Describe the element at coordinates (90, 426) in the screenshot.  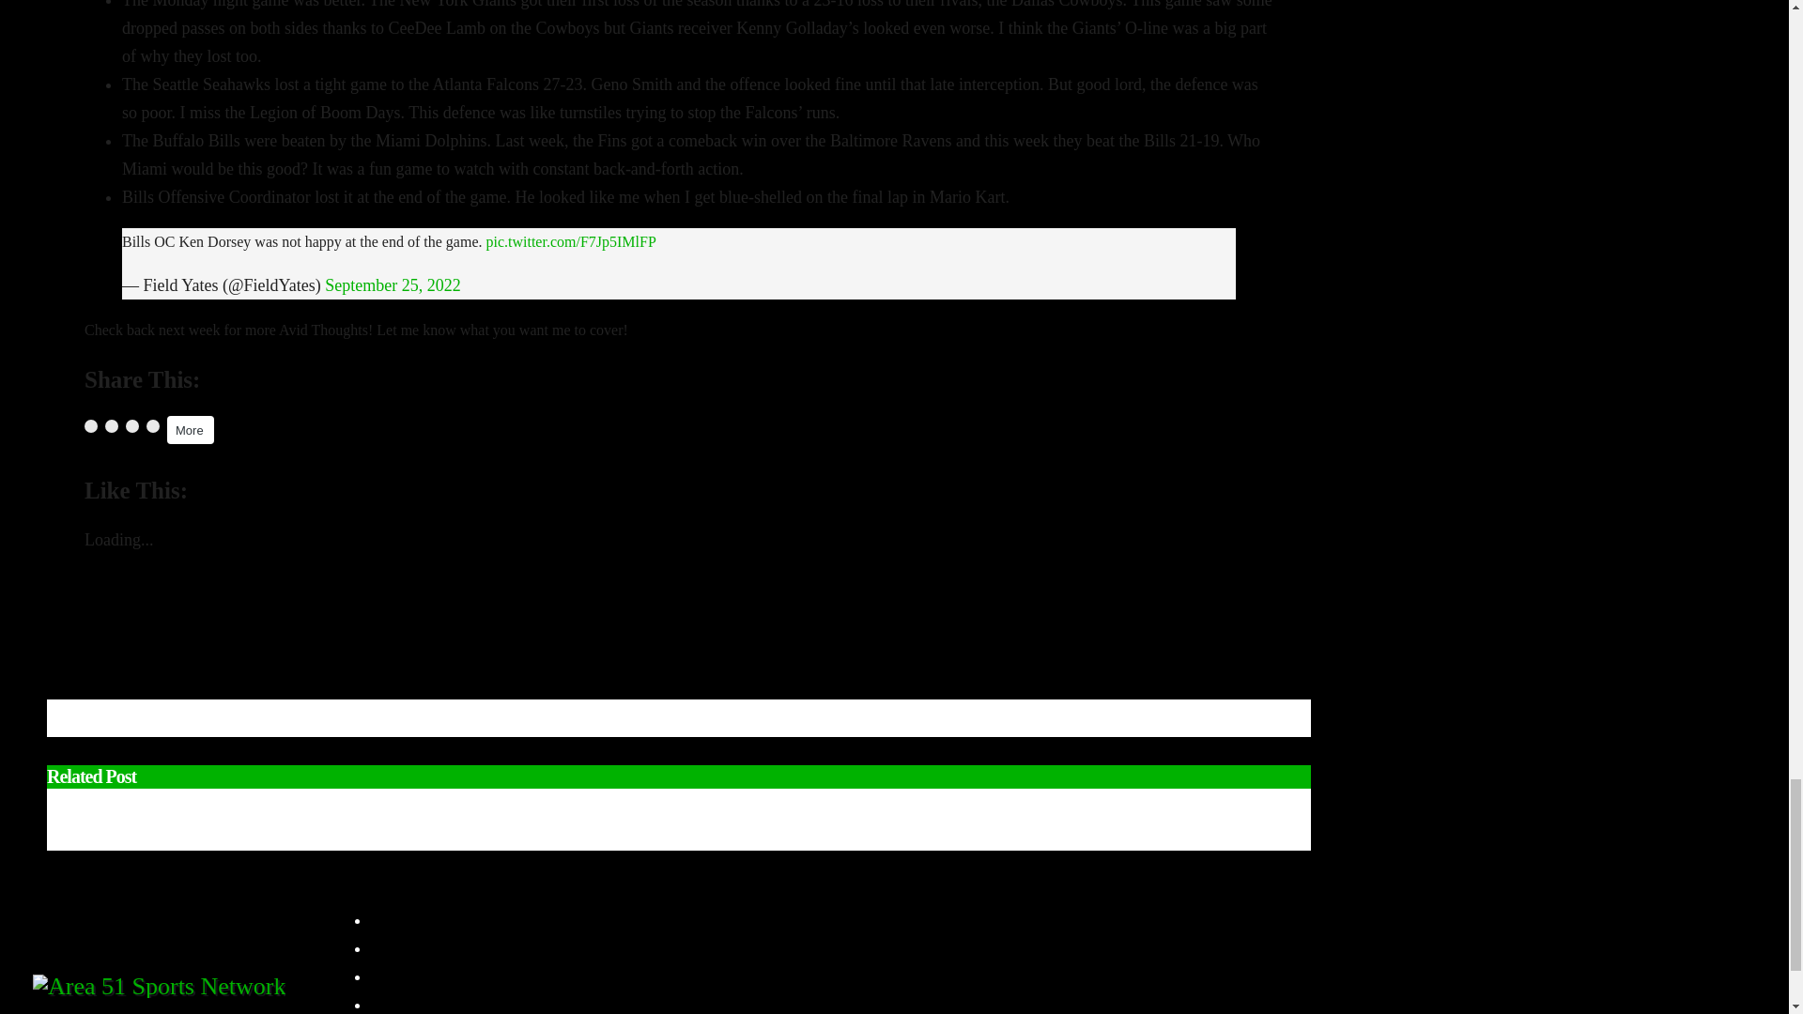
I see `Click to share on Facebook` at that location.